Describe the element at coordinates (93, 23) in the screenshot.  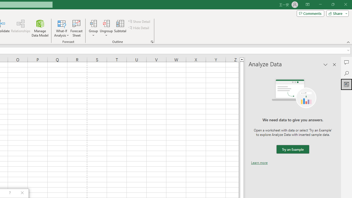
I see `Group...` at that location.